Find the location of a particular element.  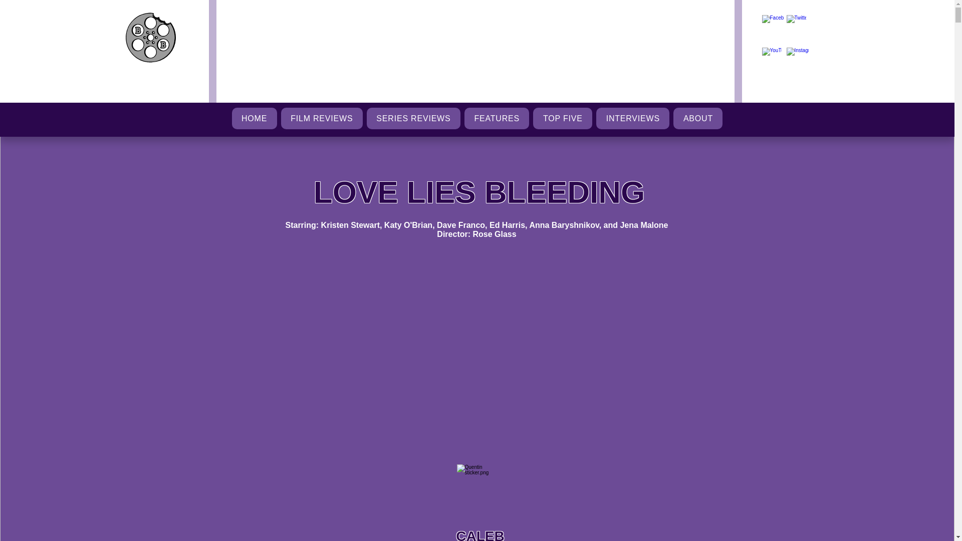

FEATURES is located at coordinates (497, 118).